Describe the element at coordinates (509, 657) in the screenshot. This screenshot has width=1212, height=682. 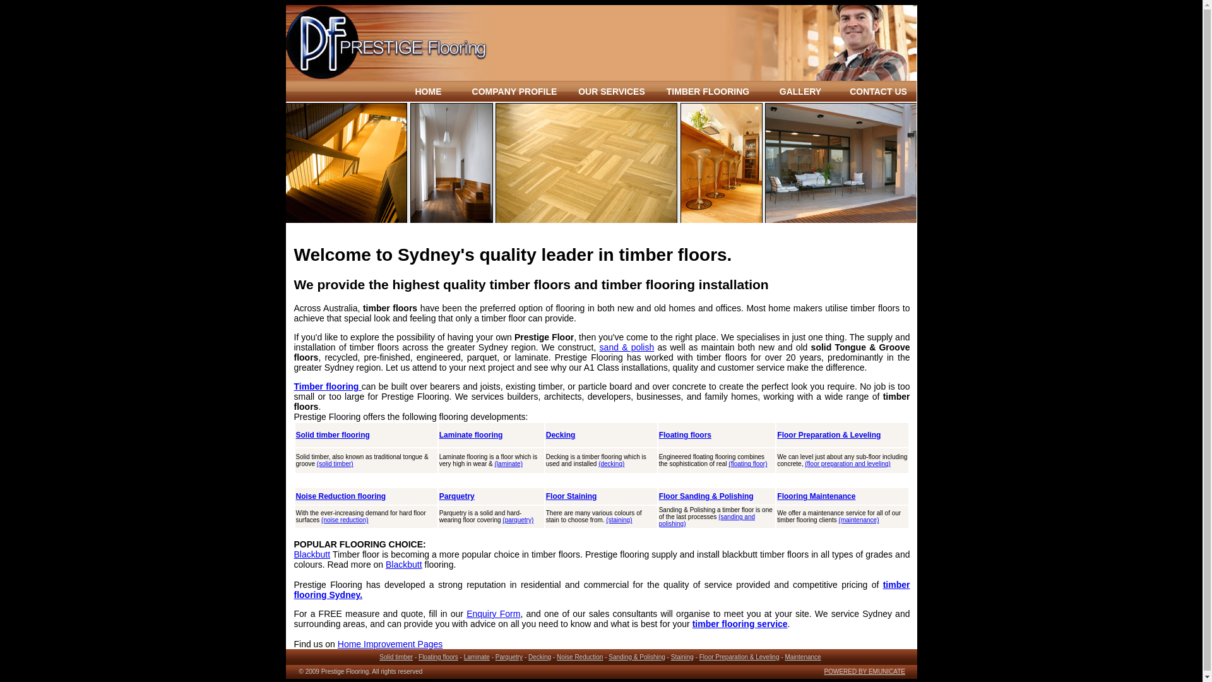
I see `Parquetry` at that location.